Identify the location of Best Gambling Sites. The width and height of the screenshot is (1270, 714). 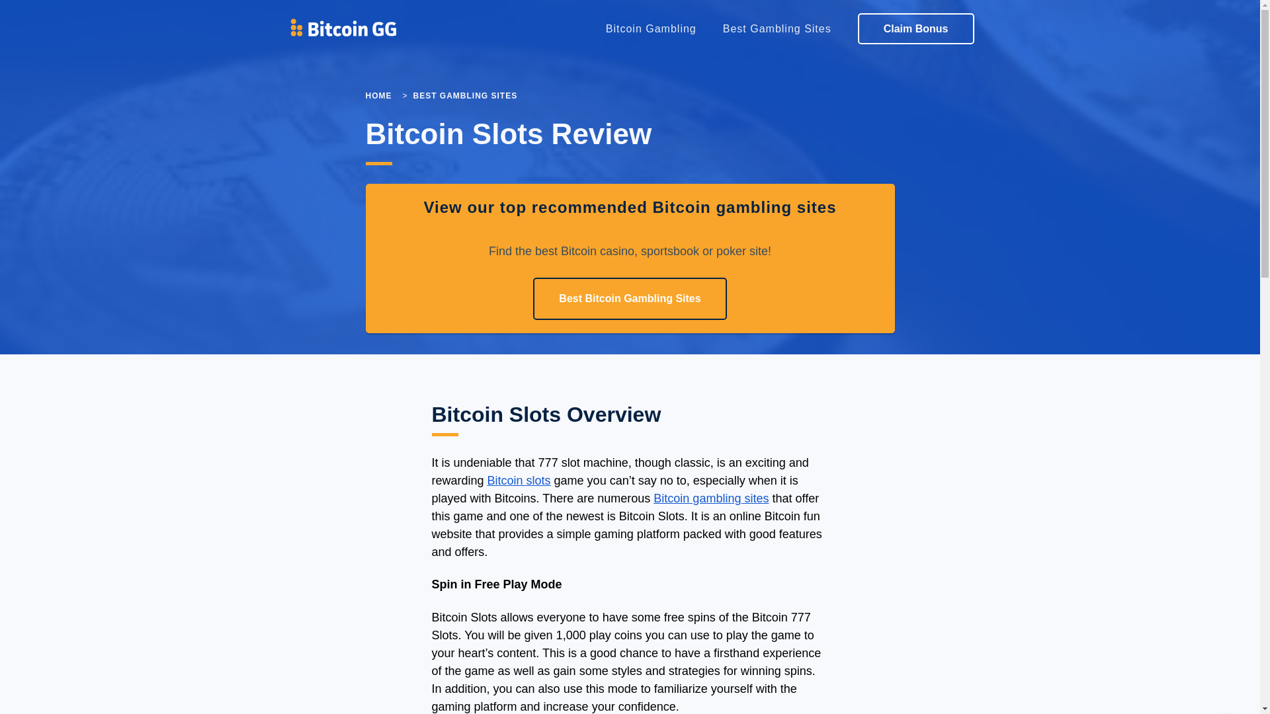
(777, 28).